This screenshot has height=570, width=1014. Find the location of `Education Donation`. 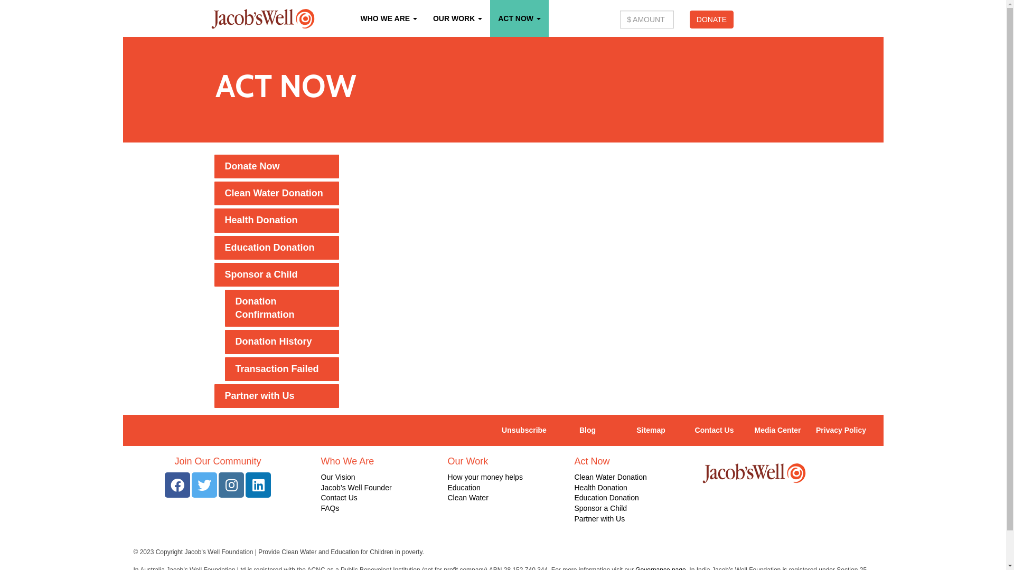

Education Donation is located at coordinates (277, 248).